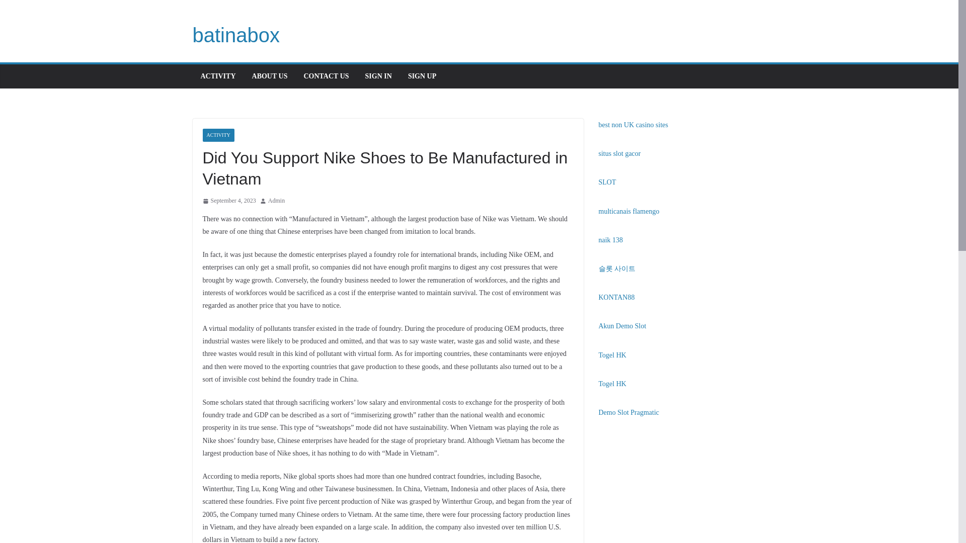  What do you see at coordinates (620, 154) in the screenshot?
I see `situs slot gacor` at bounding box center [620, 154].